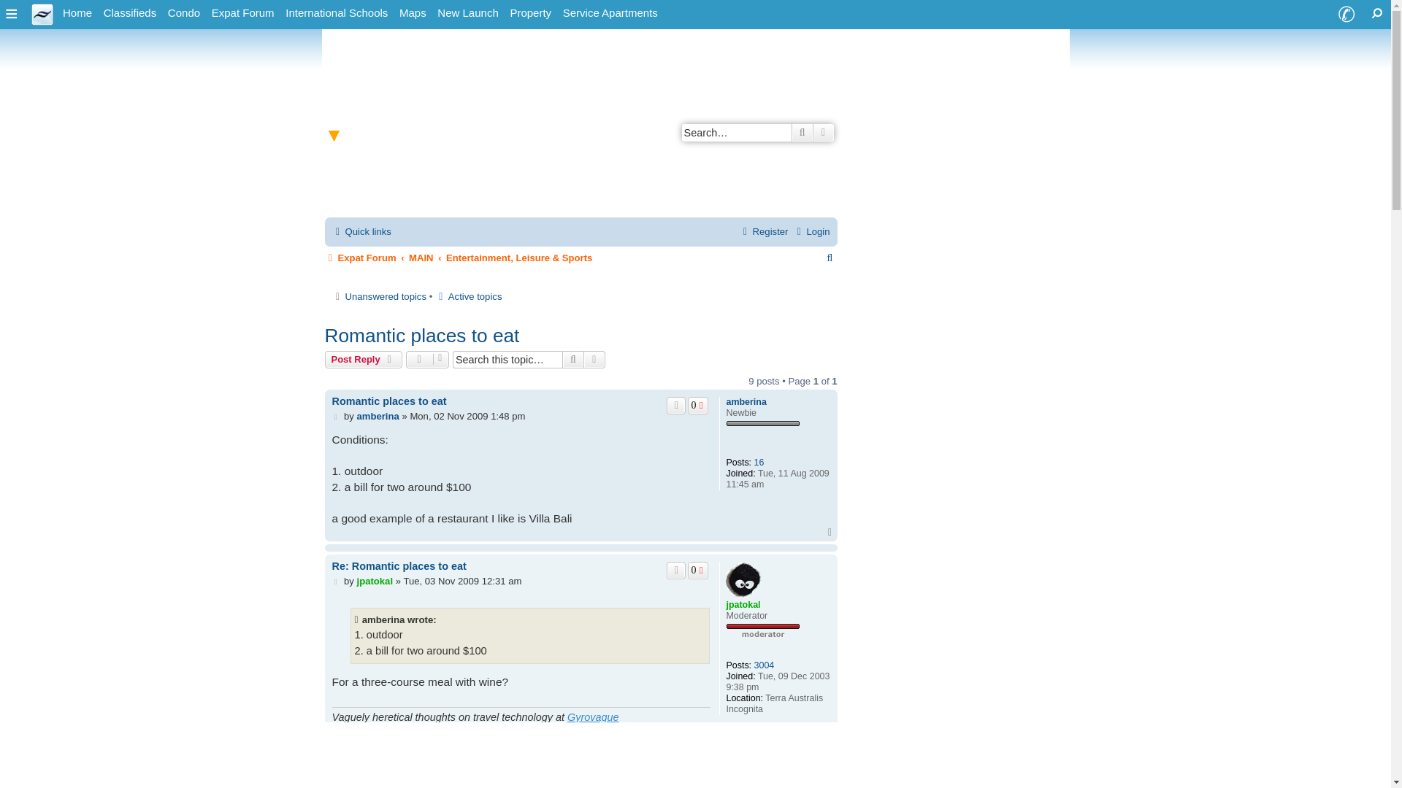 The image size is (1402, 788). What do you see at coordinates (184, 13) in the screenshot?
I see `Condo` at bounding box center [184, 13].